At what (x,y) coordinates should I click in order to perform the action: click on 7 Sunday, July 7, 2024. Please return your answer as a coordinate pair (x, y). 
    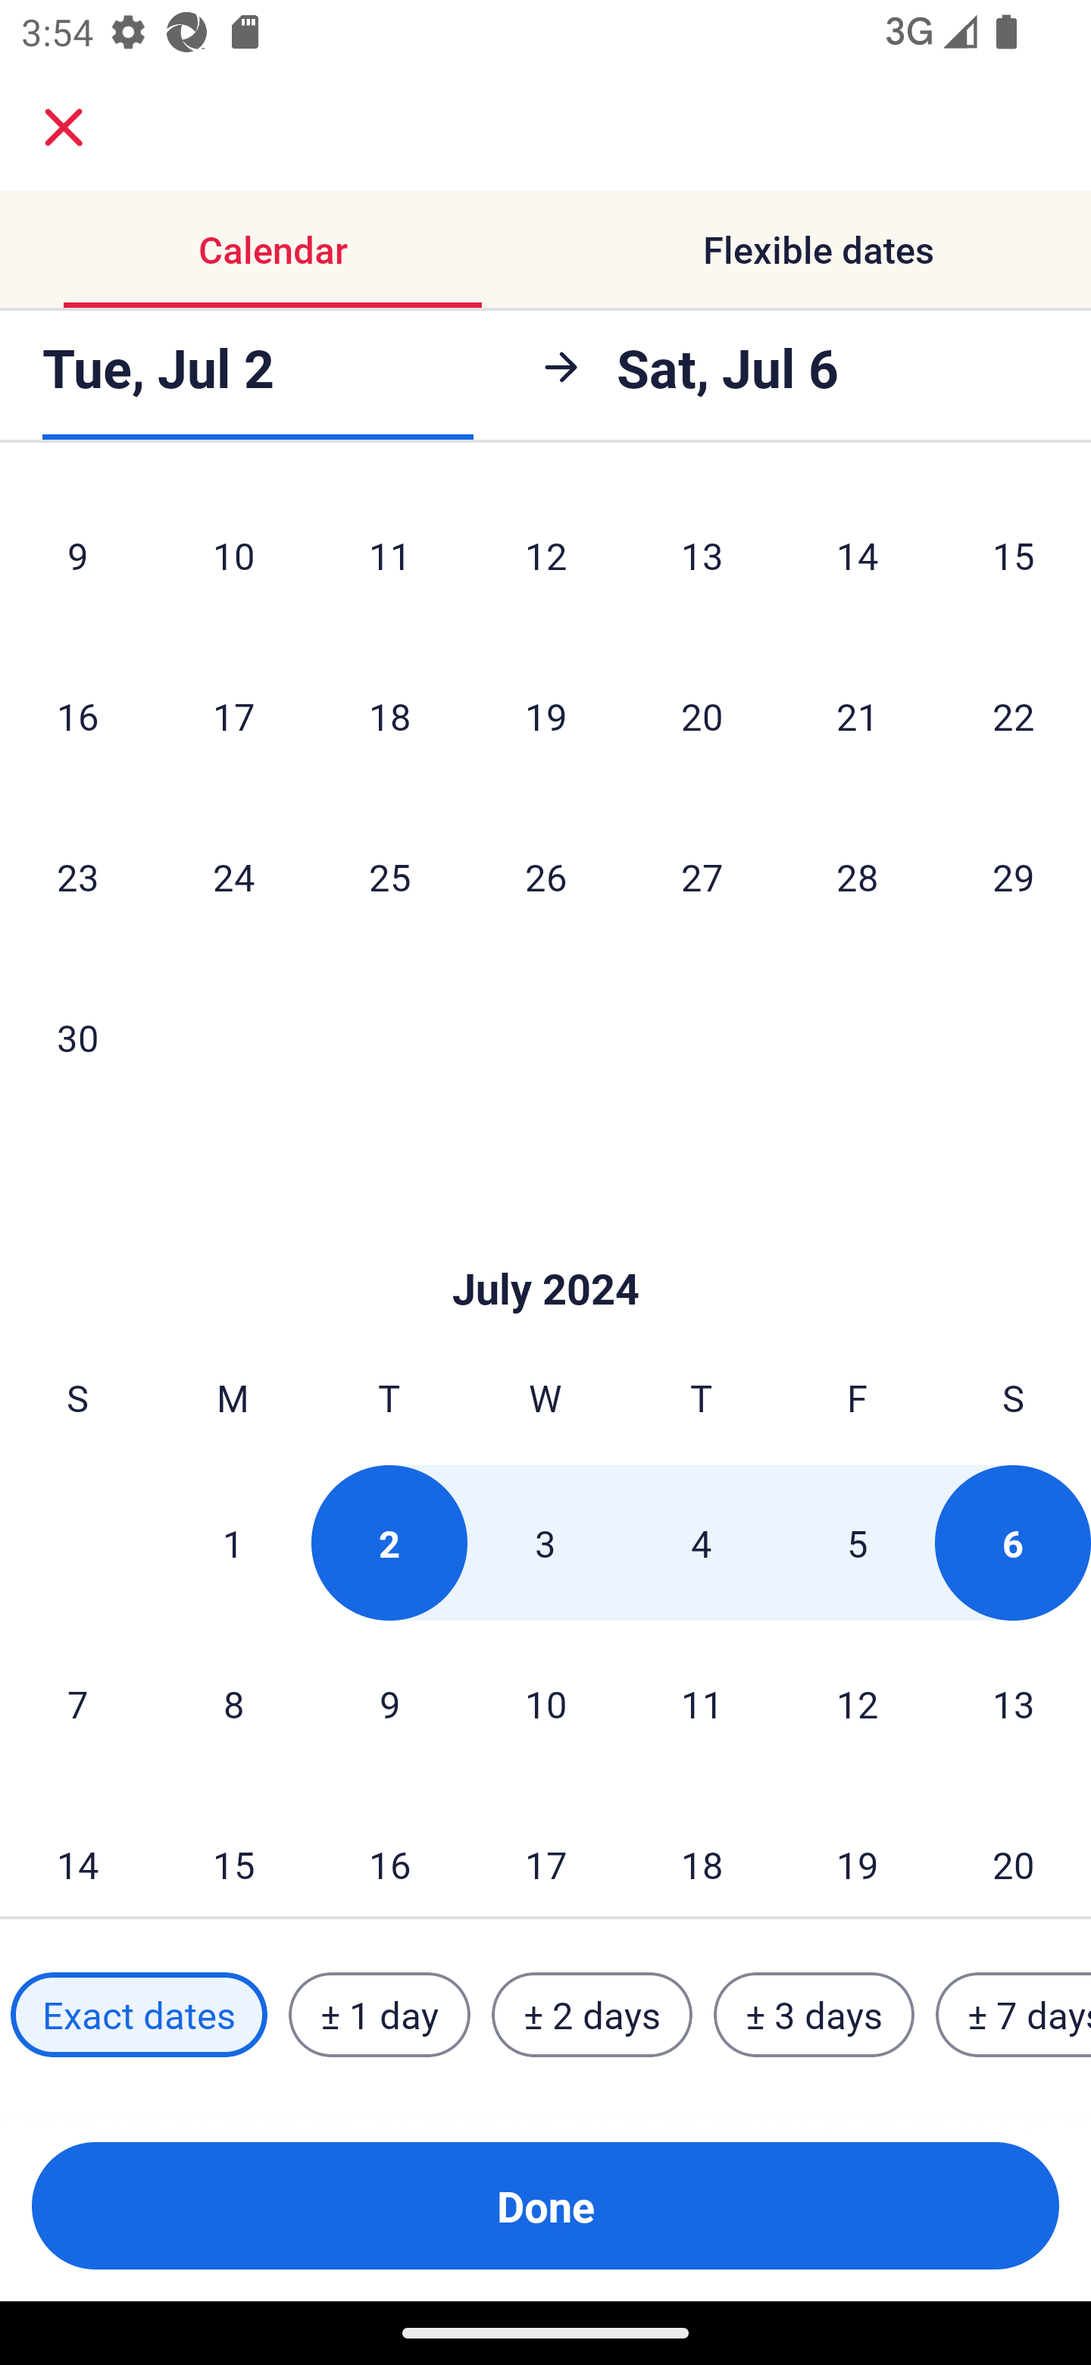
    Looking at the image, I should click on (77, 1704).